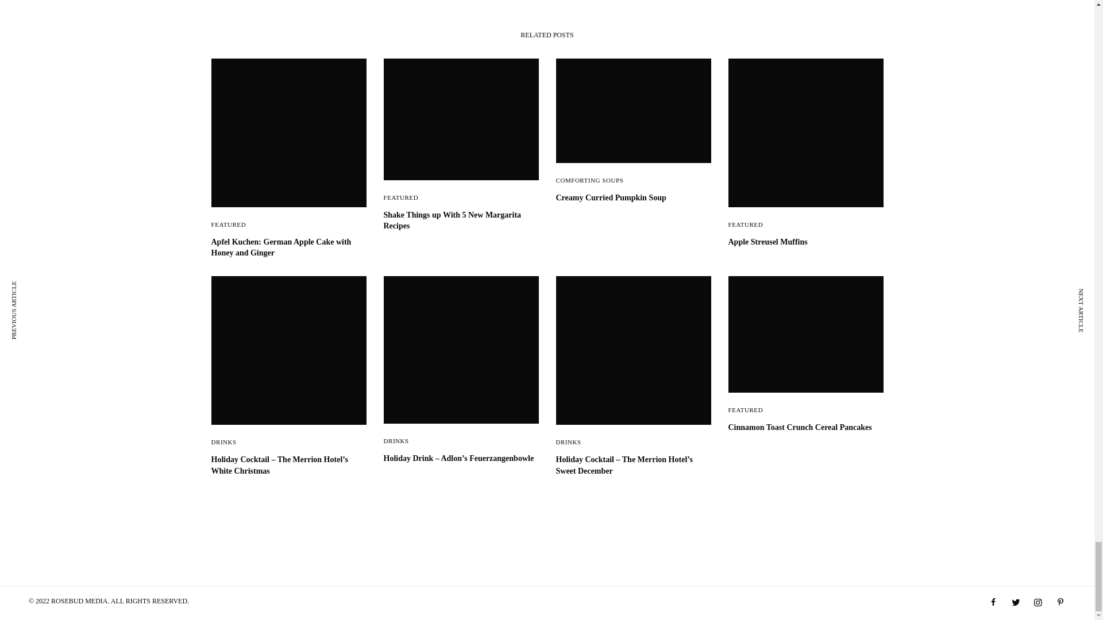 This screenshot has height=620, width=1103. I want to click on Cinnamon Toast Crunch Cereal Pancakes, so click(805, 427).